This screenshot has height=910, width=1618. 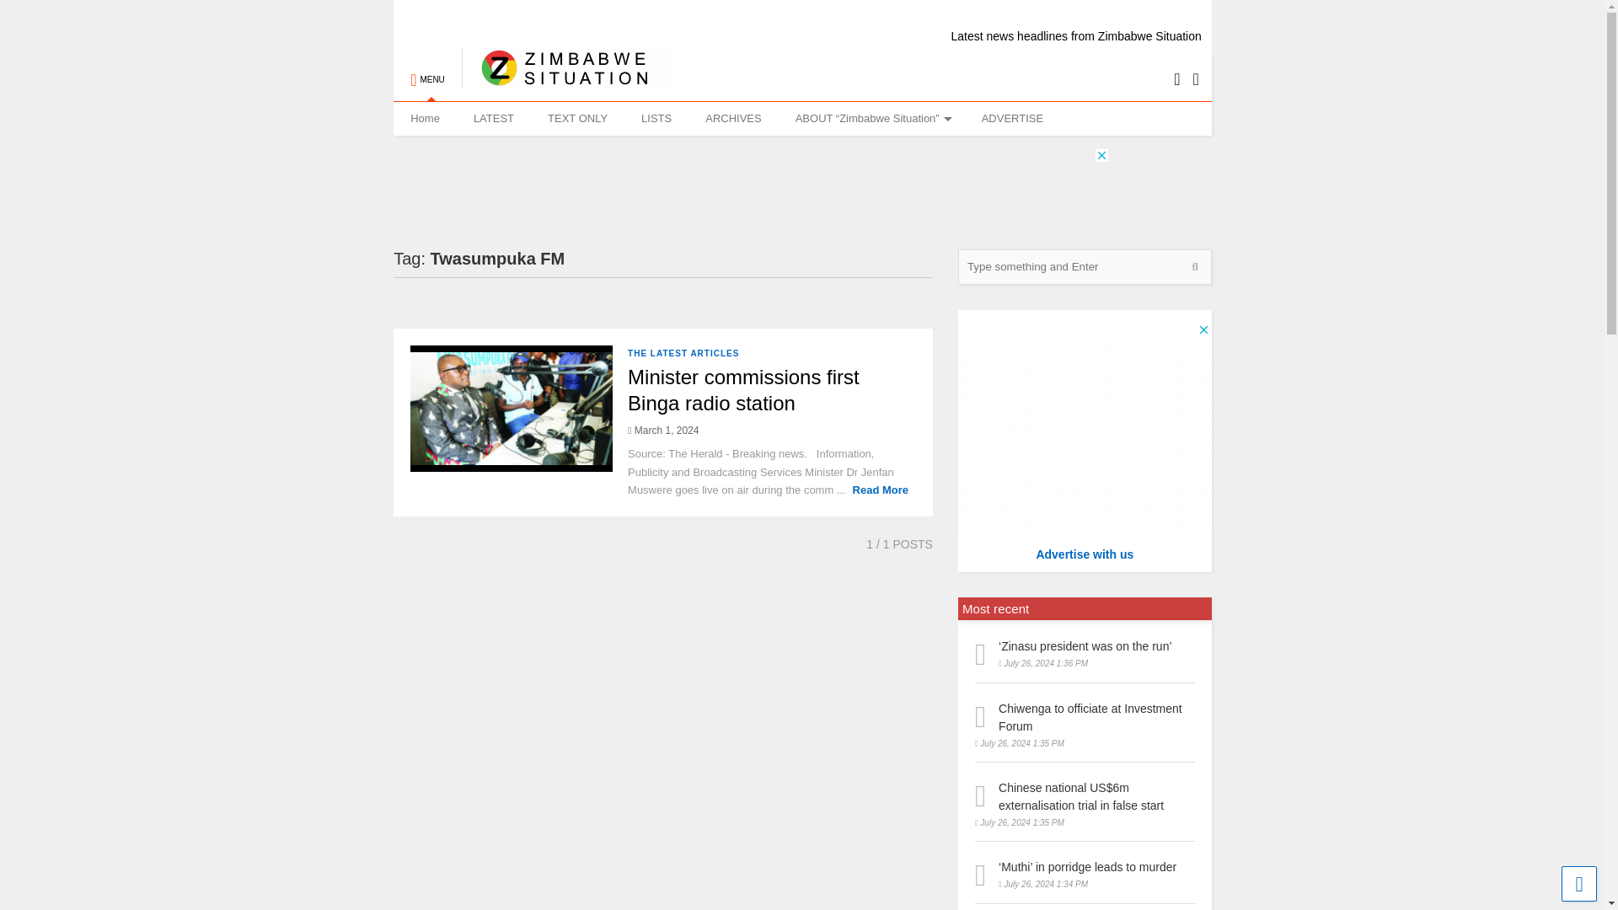 I want to click on Most recent, so click(x=996, y=608).